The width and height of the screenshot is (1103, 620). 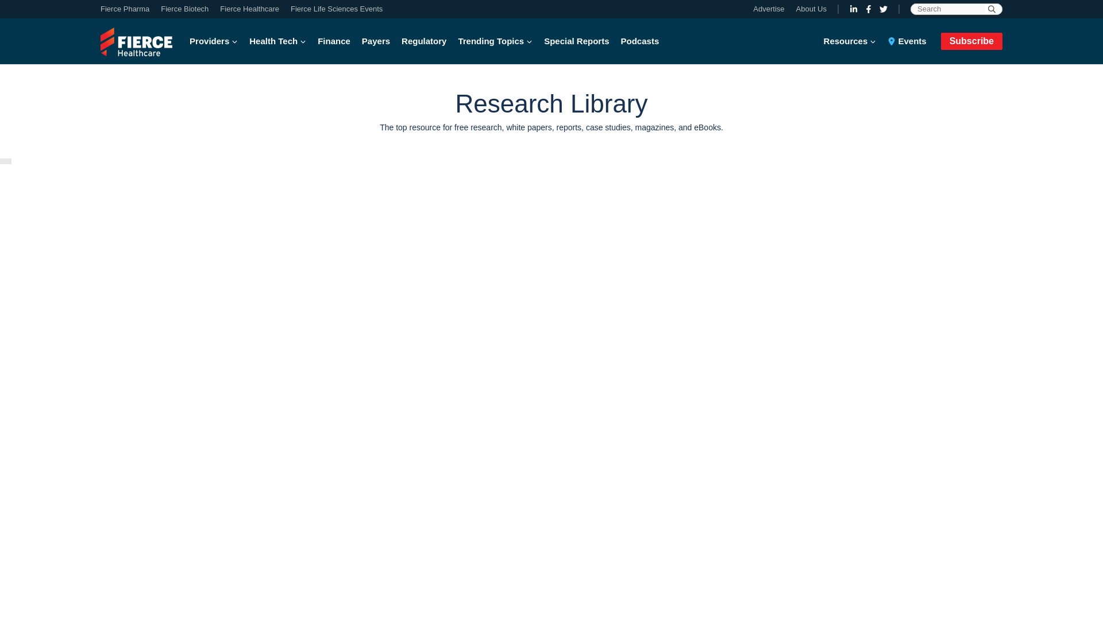 I want to click on Finance, so click(x=334, y=41).